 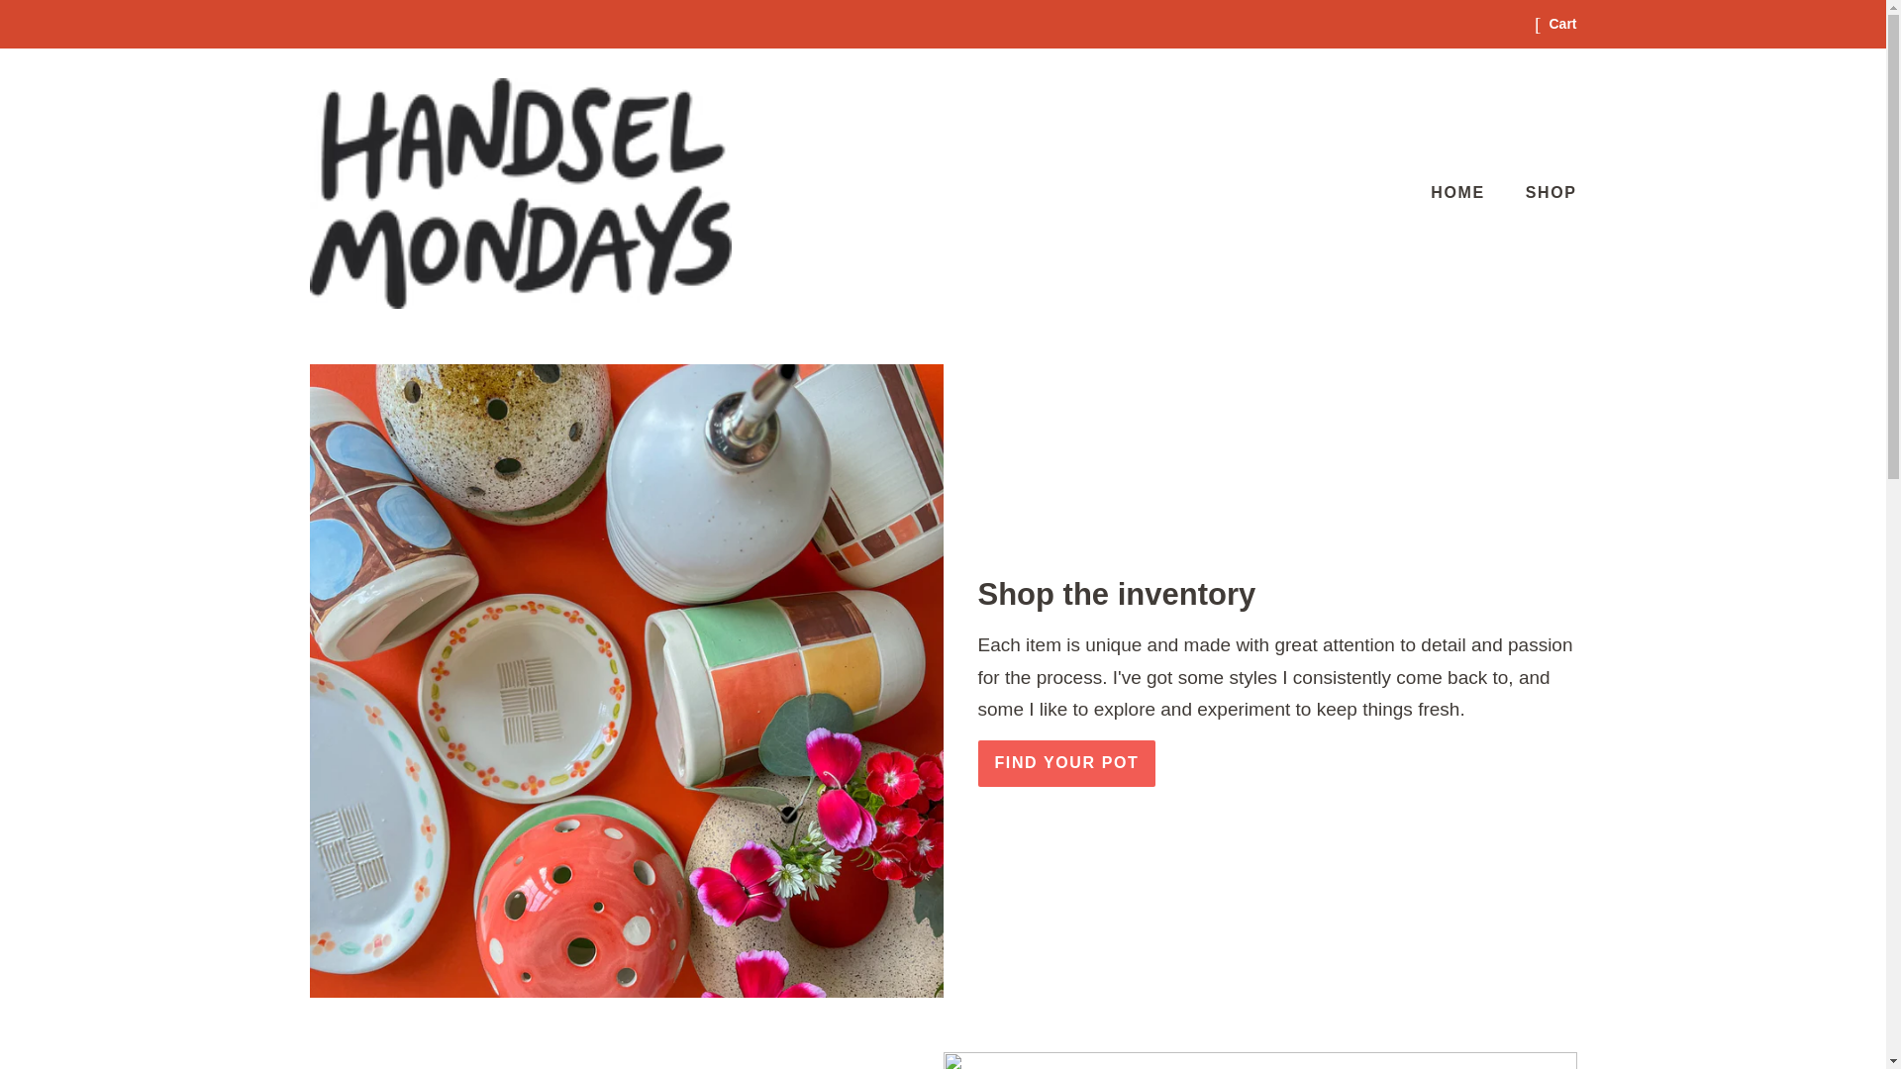 What do you see at coordinates (1562, 24) in the screenshot?
I see `Cart` at bounding box center [1562, 24].